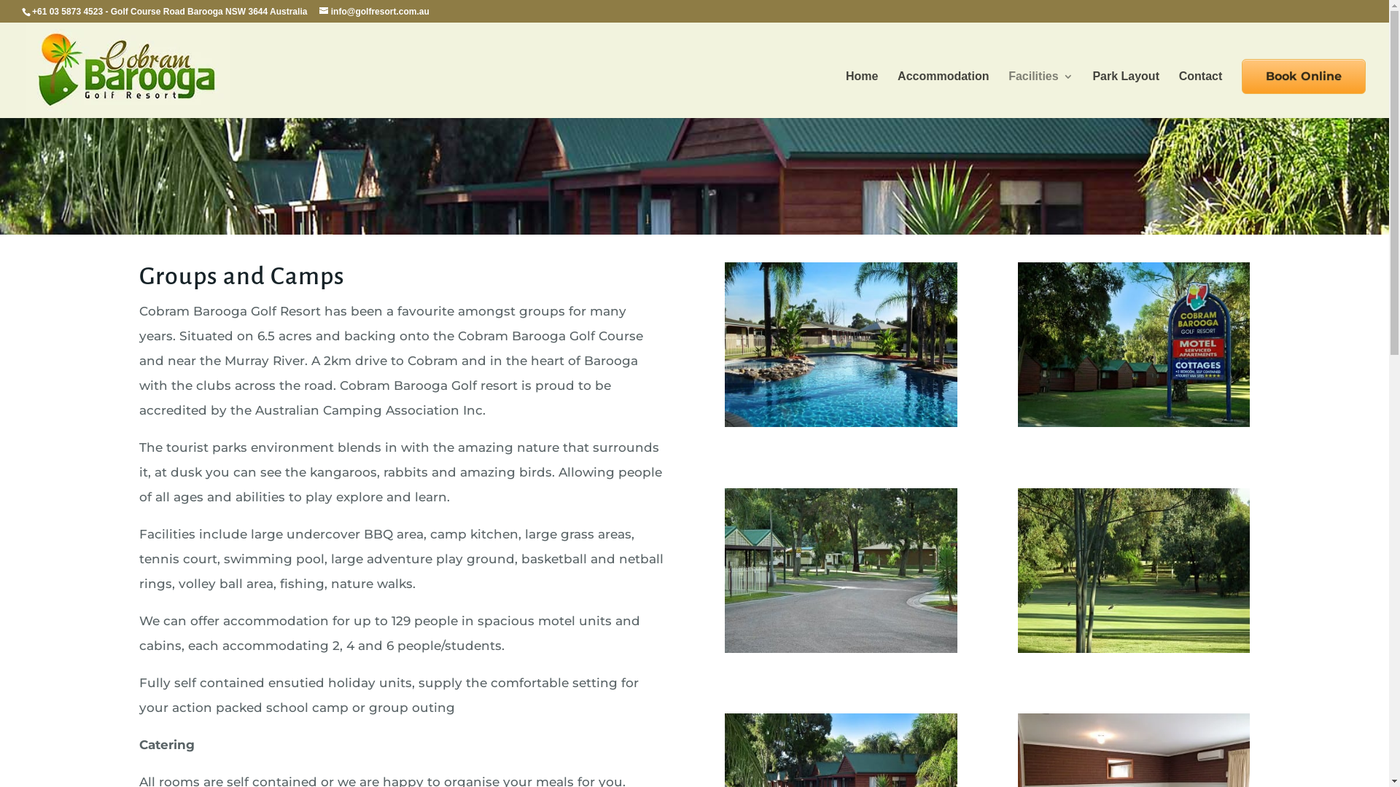  I want to click on Book Online, so click(1304, 77).